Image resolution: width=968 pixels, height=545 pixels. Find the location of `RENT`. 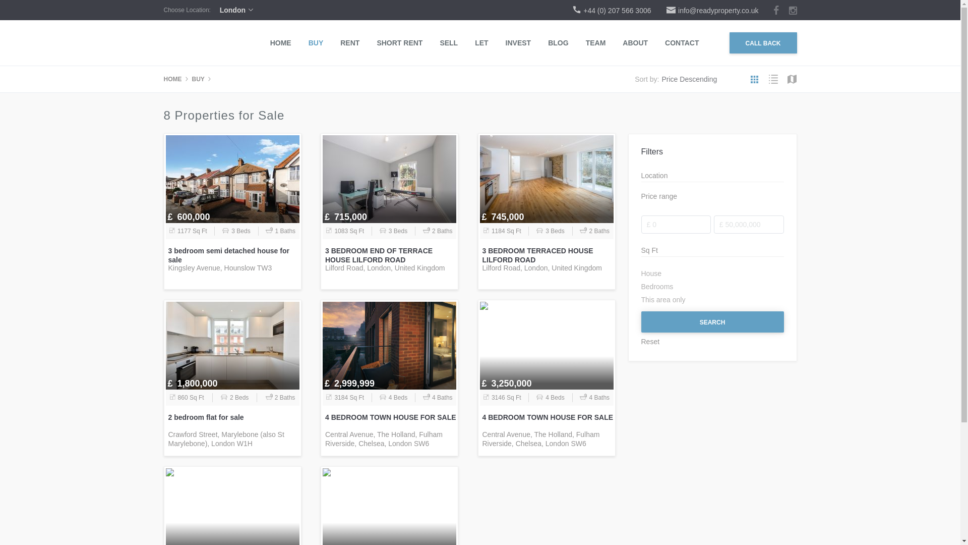

RENT is located at coordinates (350, 42).